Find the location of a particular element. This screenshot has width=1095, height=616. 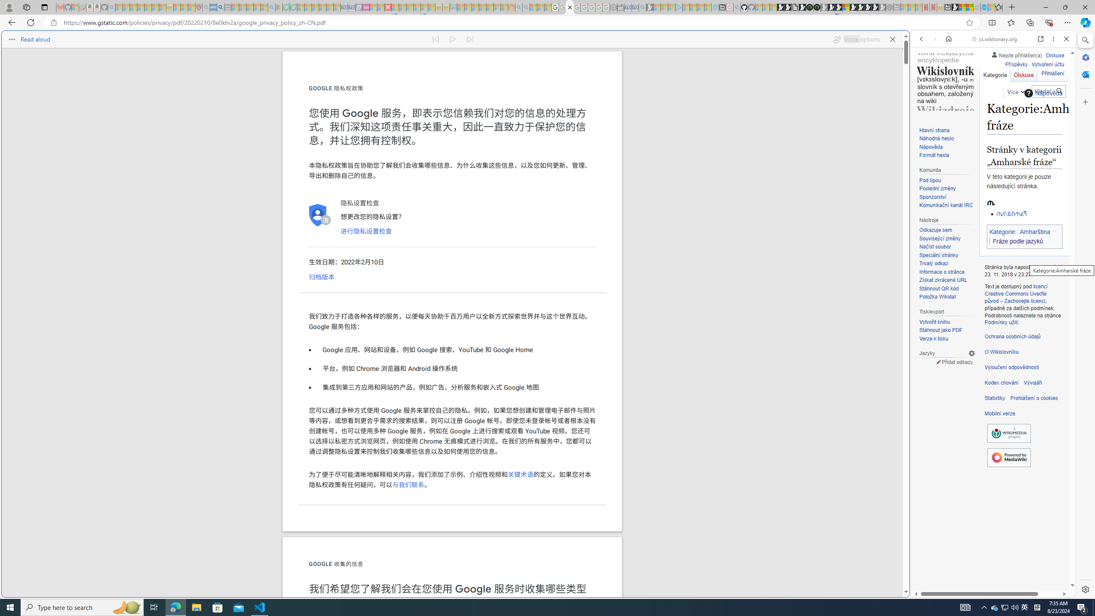

Play Cave FRVR in your browser | Games from Microsoft Start is located at coordinates (832, 7).